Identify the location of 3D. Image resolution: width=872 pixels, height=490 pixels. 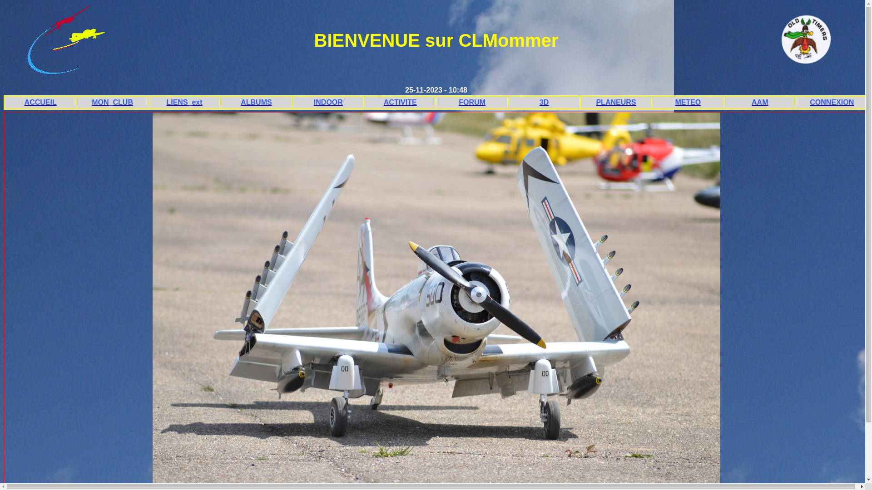
(544, 103).